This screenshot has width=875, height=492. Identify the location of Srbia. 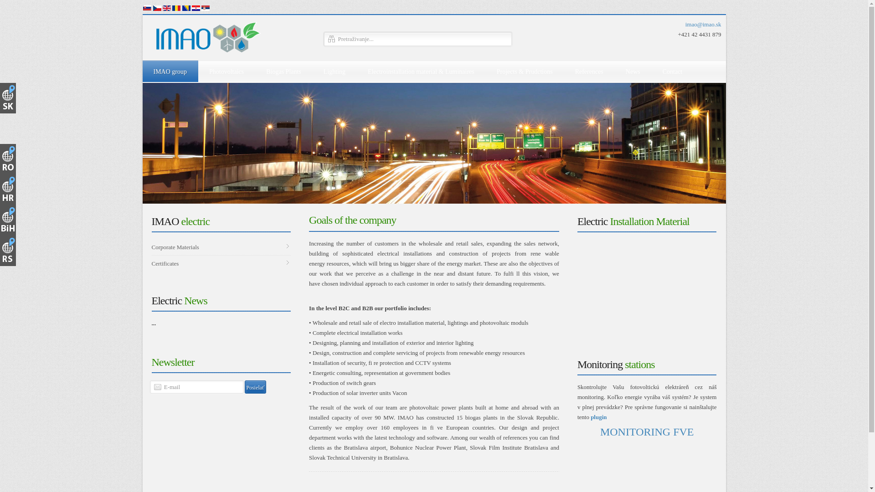
(205, 8).